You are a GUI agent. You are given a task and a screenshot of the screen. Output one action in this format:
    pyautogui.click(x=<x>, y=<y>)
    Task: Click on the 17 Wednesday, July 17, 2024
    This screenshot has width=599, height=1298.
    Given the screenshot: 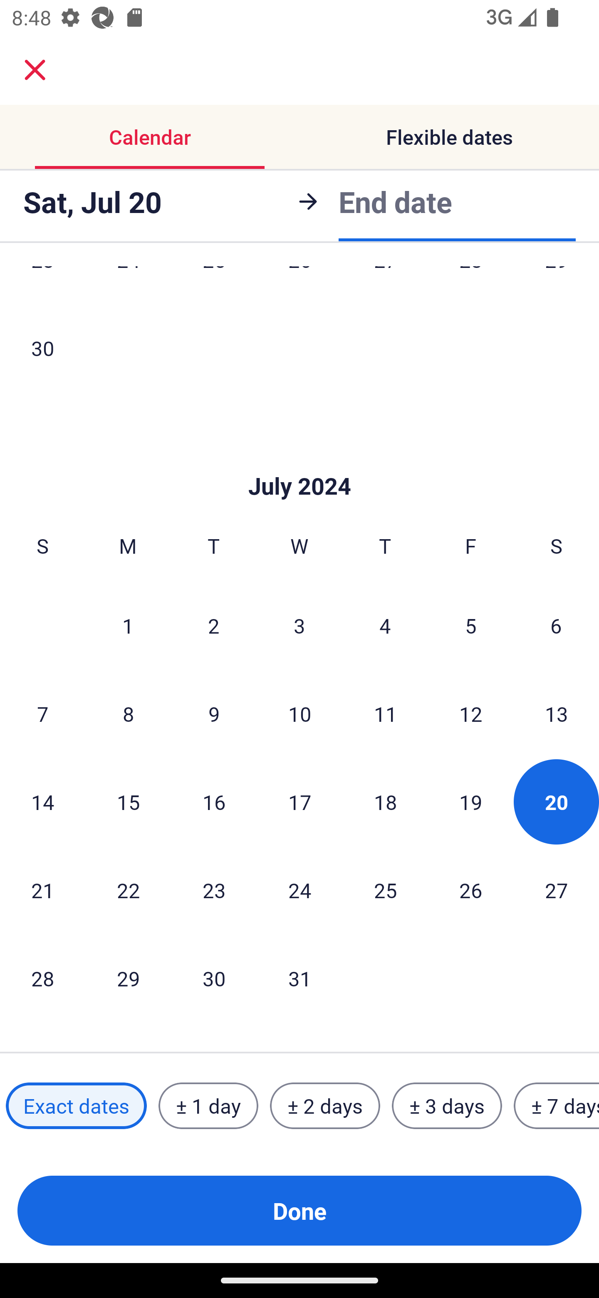 What is the action you would take?
    pyautogui.click(x=299, y=802)
    